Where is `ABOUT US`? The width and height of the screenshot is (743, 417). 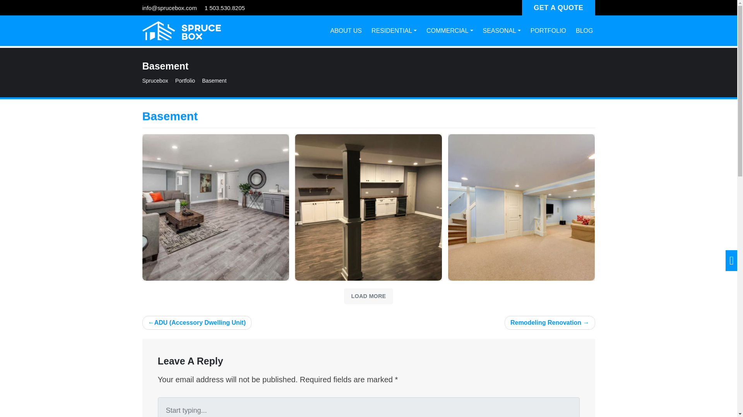 ABOUT US is located at coordinates (346, 31).